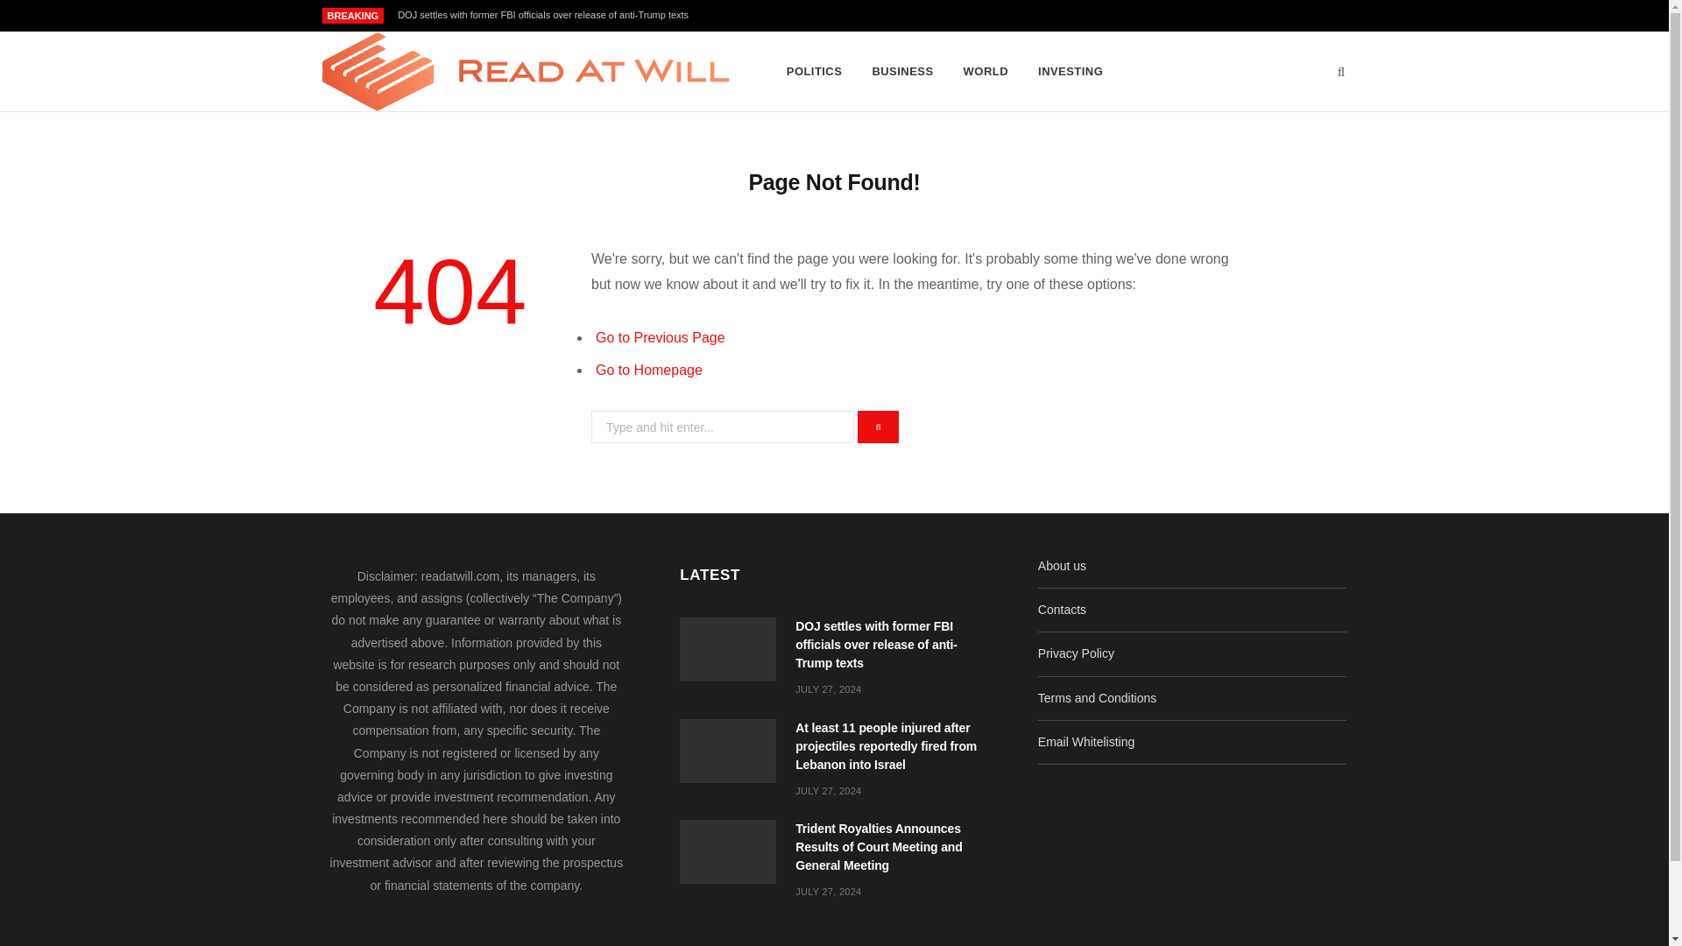 The image size is (1682, 946). What do you see at coordinates (985, 72) in the screenshot?
I see `WORLD` at bounding box center [985, 72].